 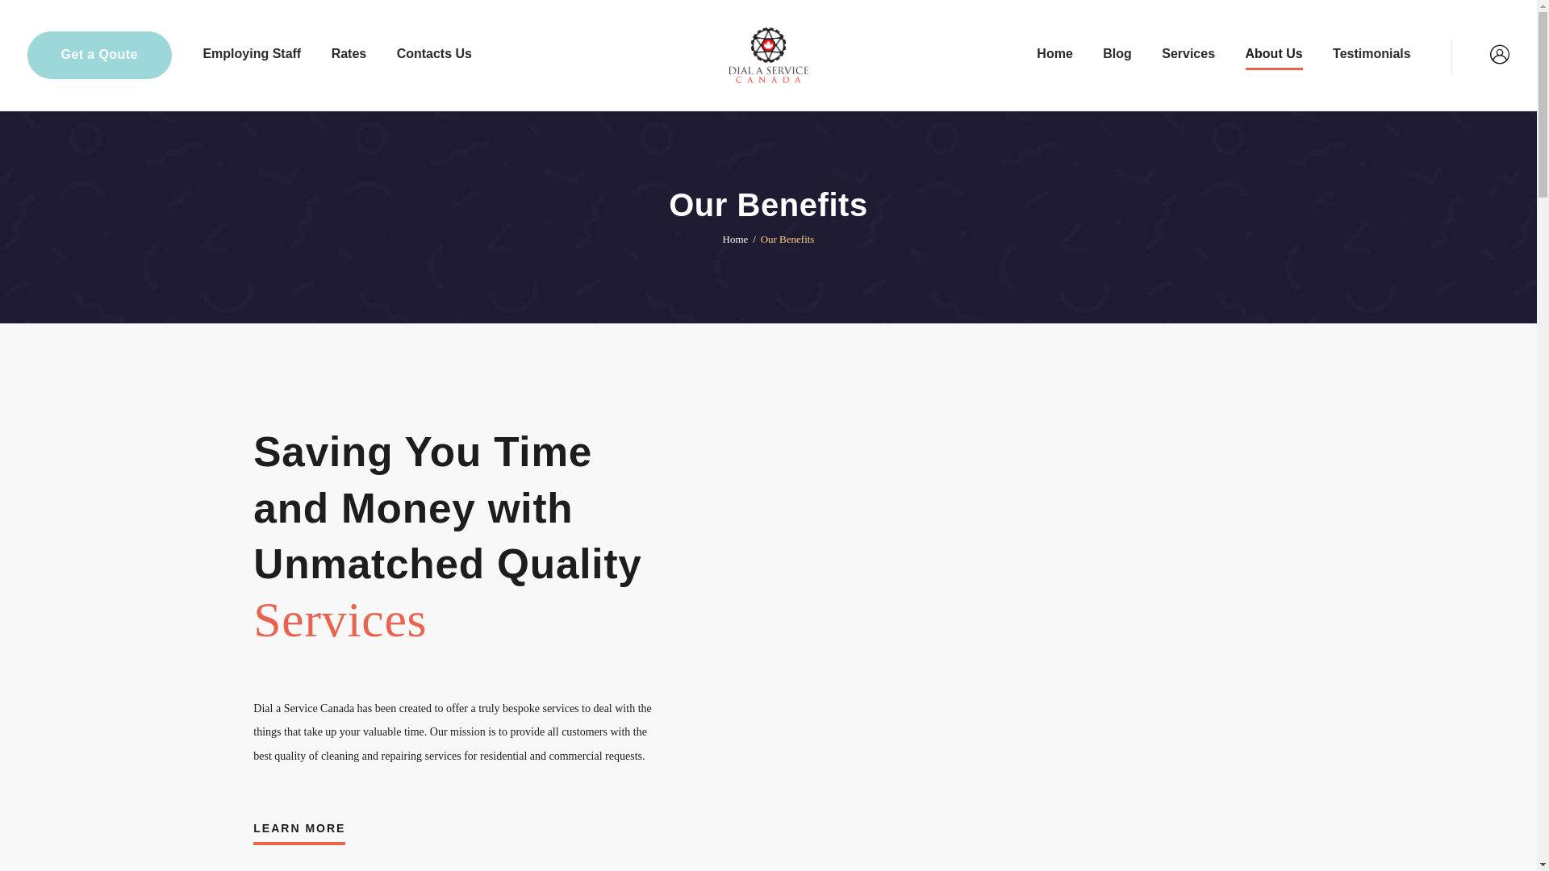 What do you see at coordinates (349, 55) in the screenshot?
I see `Rates` at bounding box center [349, 55].